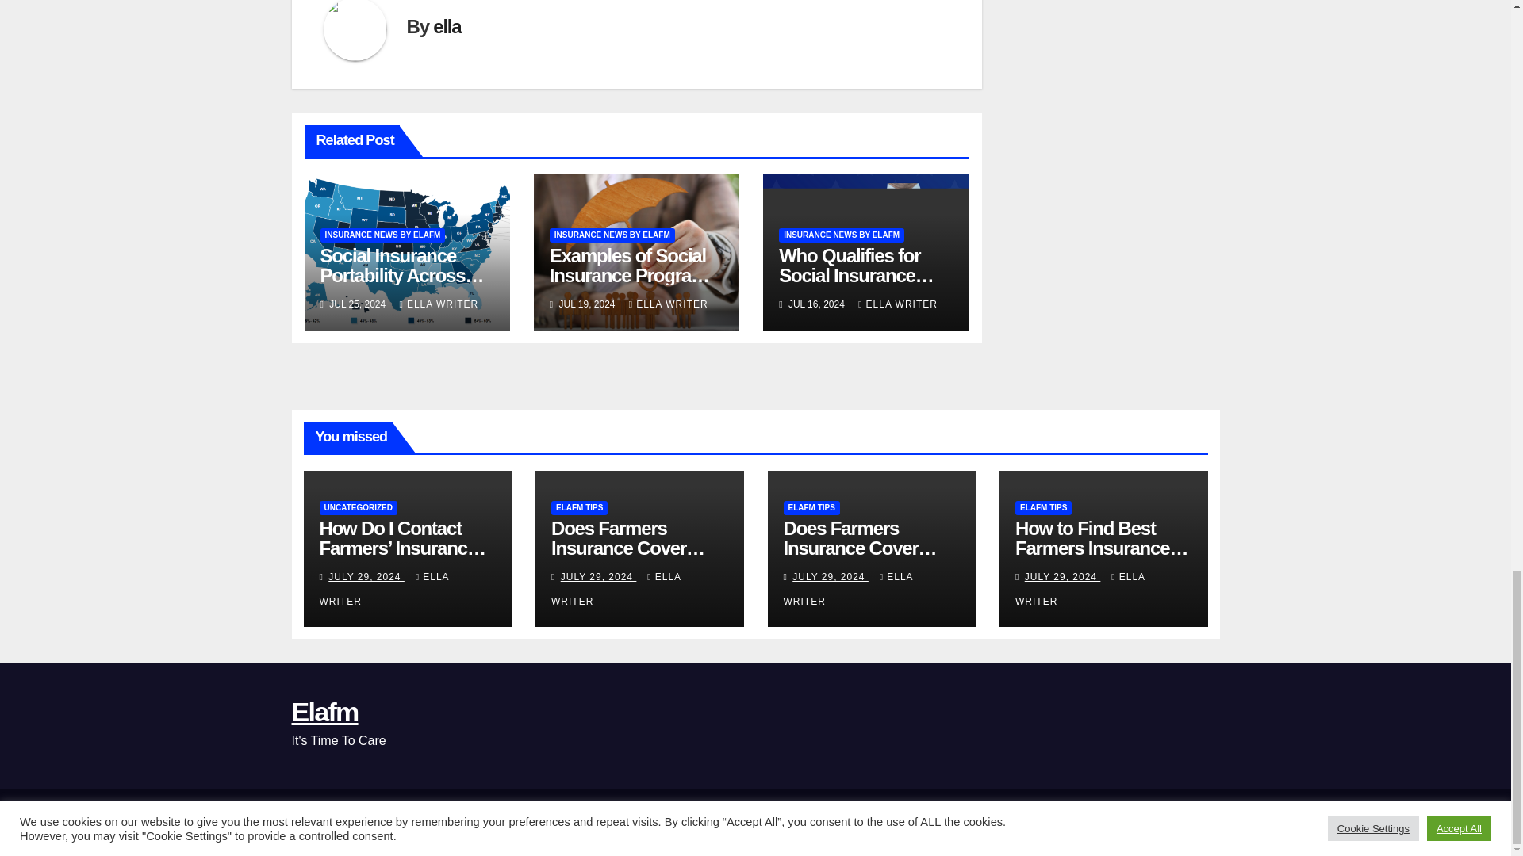  What do you see at coordinates (898, 304) in the screenshot?
I see `ELLA WRITER` at bounding box center [898, 304].